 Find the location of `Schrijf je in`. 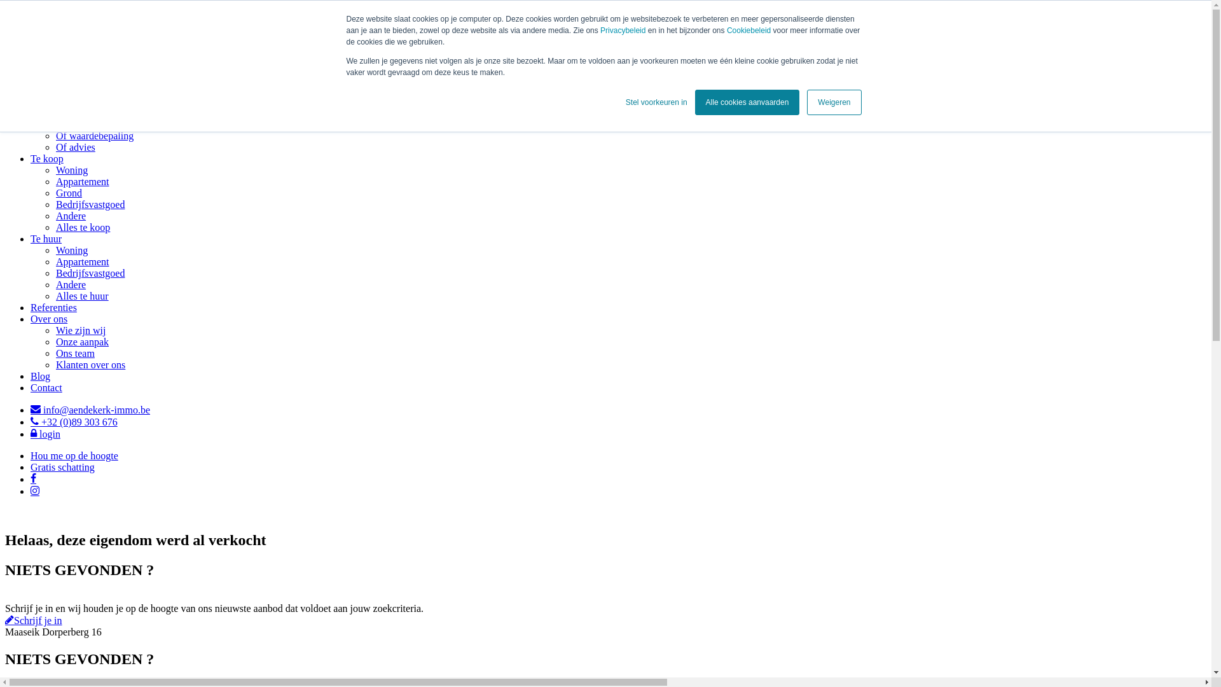

Schrijf je in is located at coordinates (34, 621).